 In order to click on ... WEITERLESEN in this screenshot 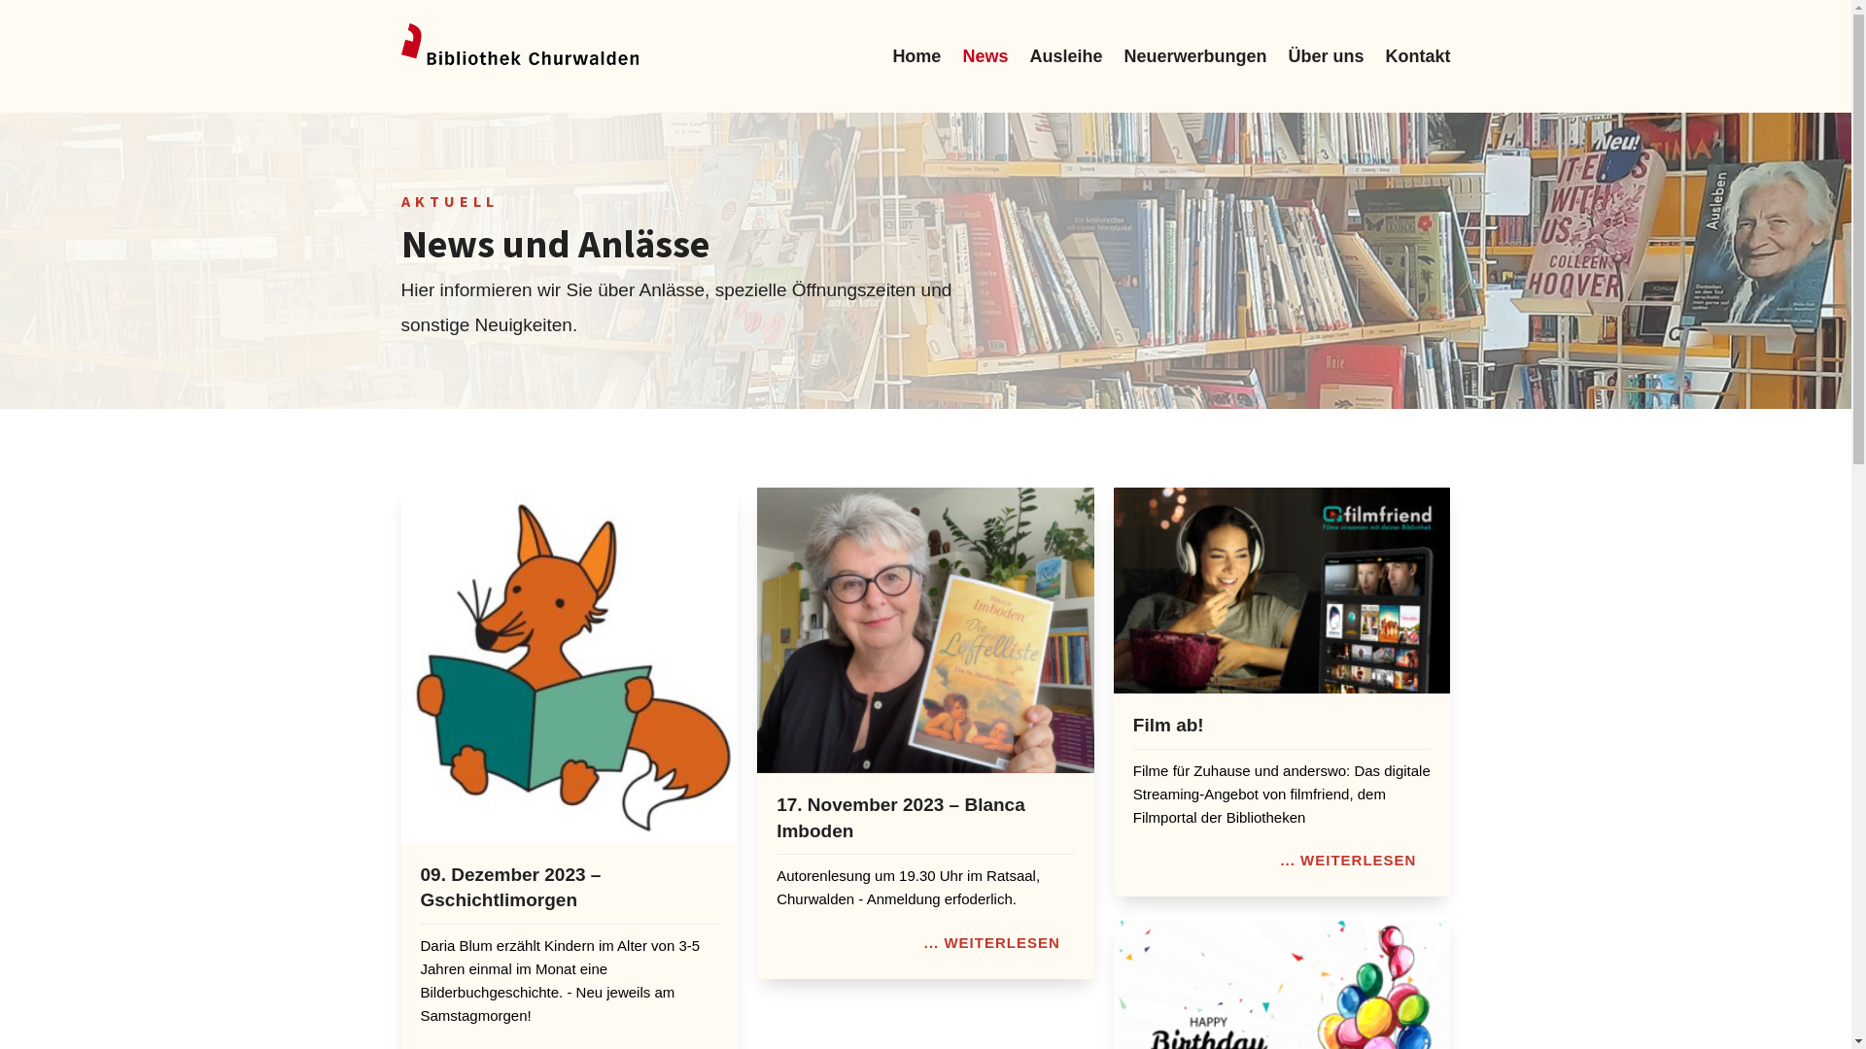, I will do `click(992, 942)`.